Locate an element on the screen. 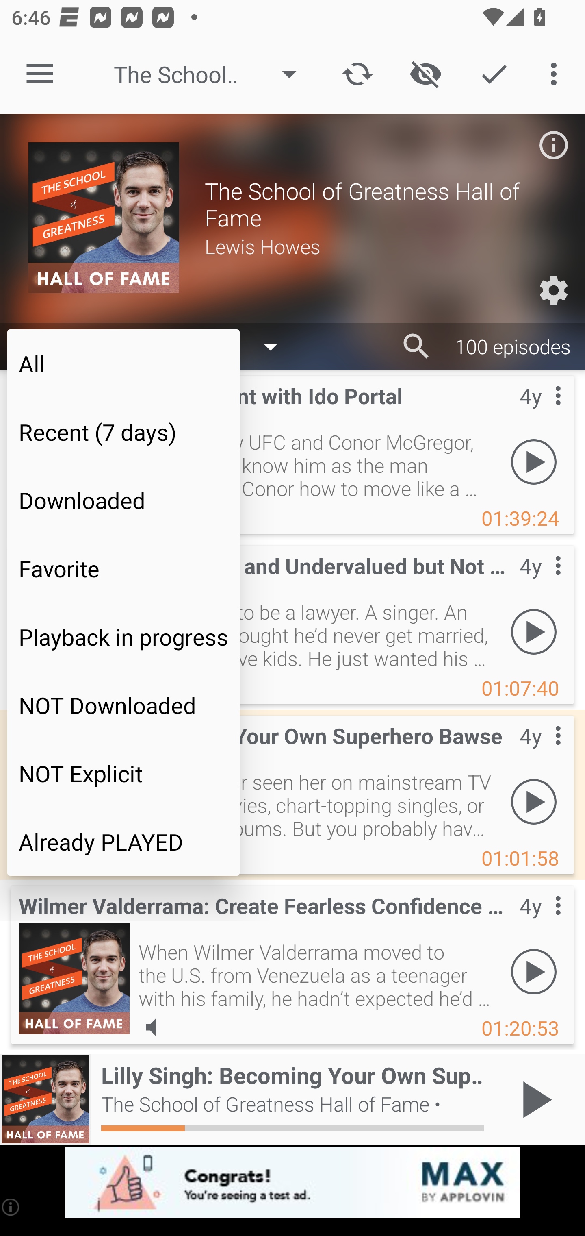  Already PLAYED is located at coordinates (123, 842).